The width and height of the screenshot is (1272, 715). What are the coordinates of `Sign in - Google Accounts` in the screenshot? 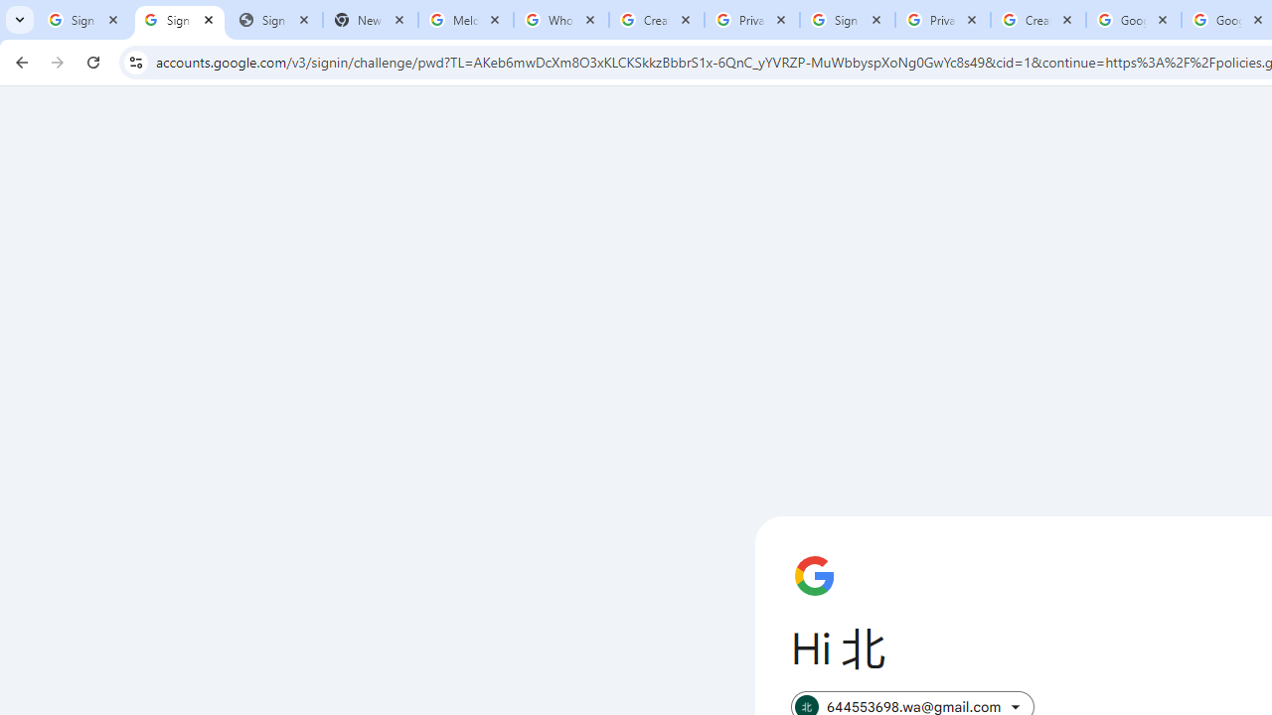 It's located at (84, 20).